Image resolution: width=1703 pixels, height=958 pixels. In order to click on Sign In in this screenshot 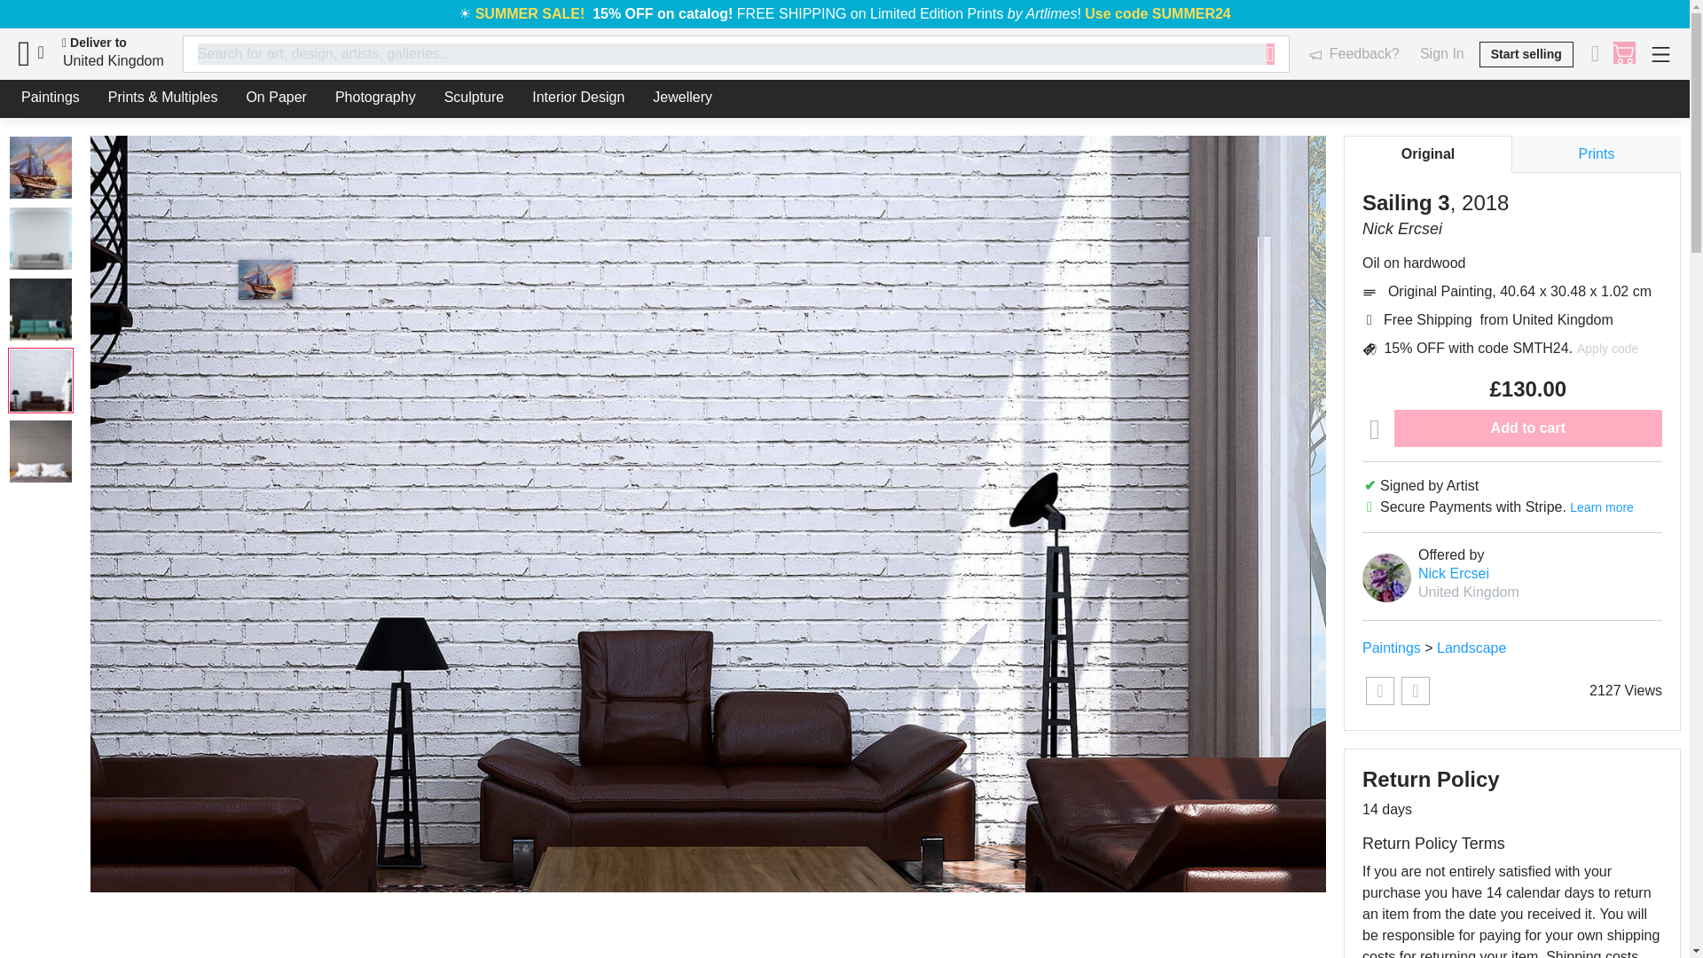, I will do `click(1441, 53)`.